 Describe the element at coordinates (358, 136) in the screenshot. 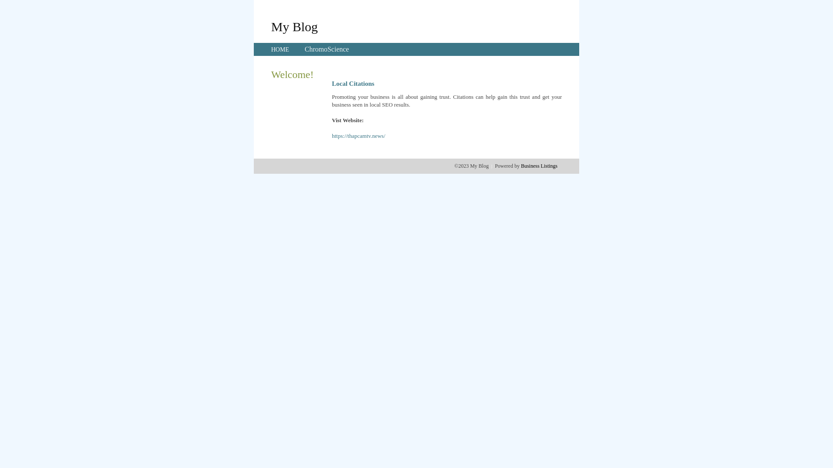

I see `https://thapcamtv.news/` at that location.